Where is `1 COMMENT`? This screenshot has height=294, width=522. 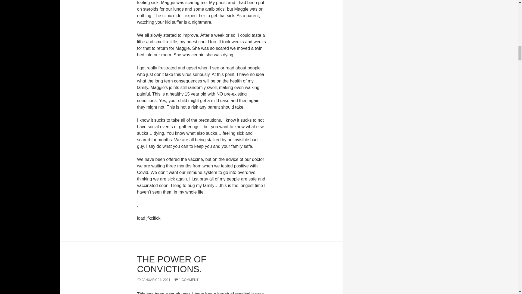 1 COMMENT is located at coordinates (186, 280).